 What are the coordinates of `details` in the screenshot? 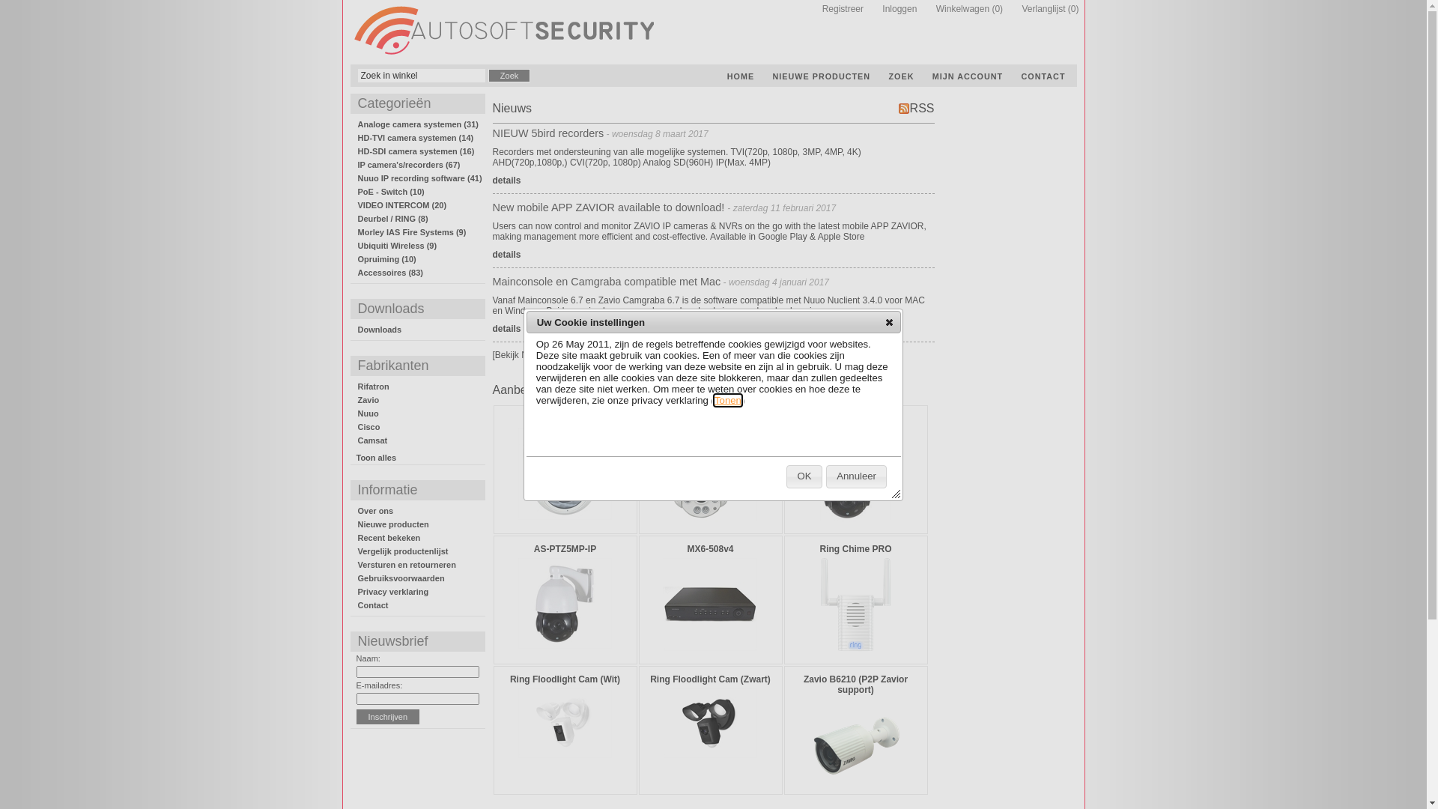 It's located at (507, 255).